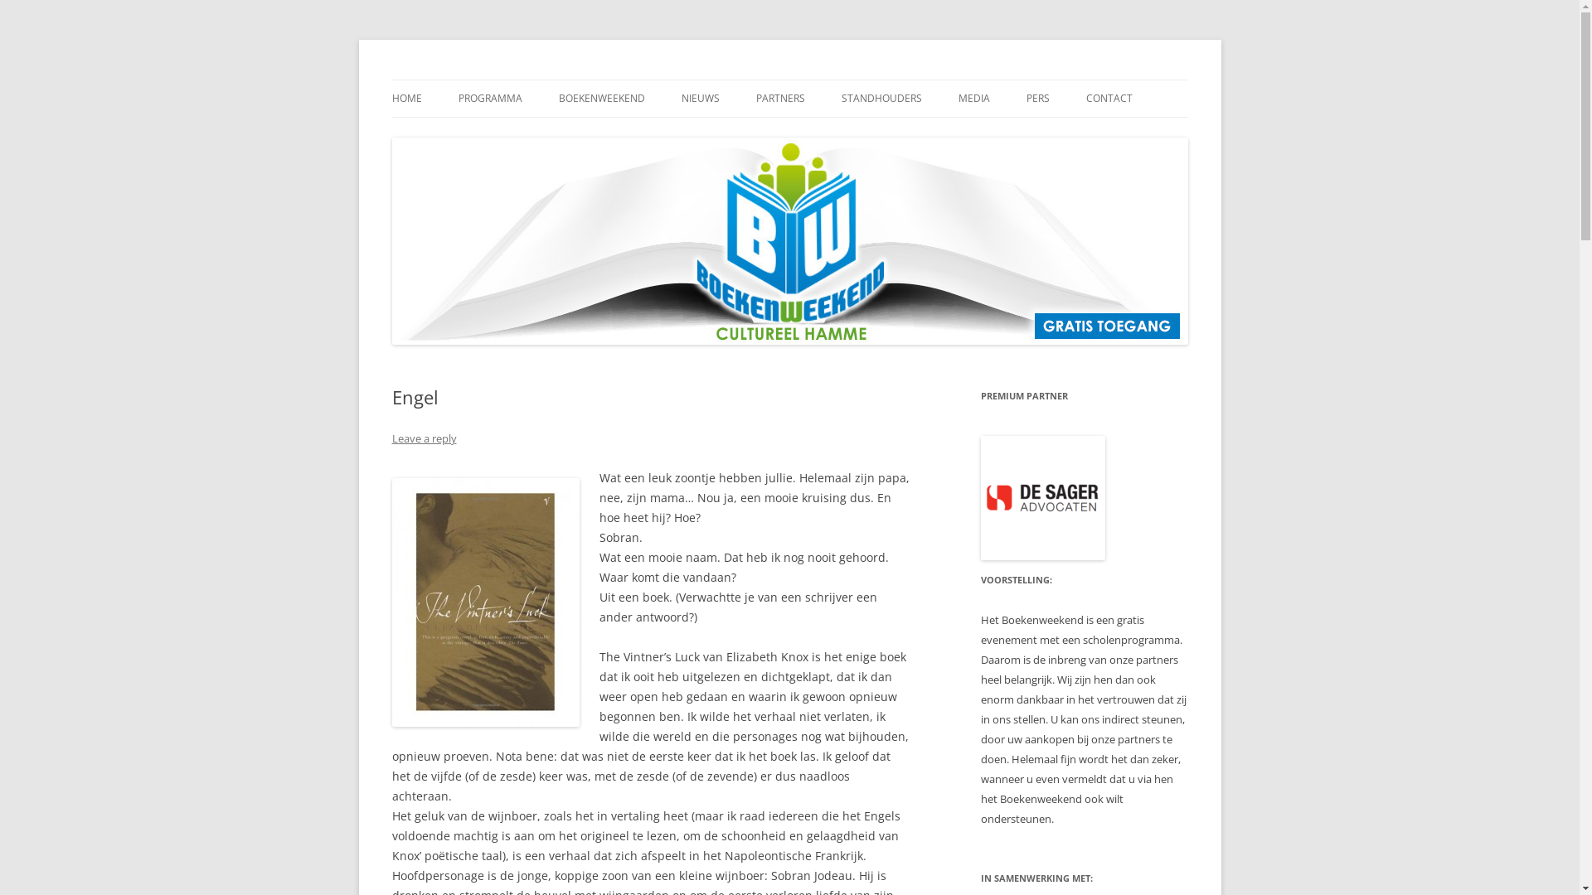 This screenshot has width=1592, height=895. I want to click on HISTORIEK, so click(642, 134).